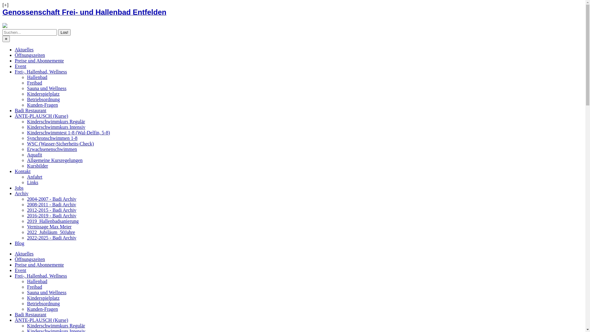 This screenshot has width=590, height=332. I want to click on Kunden-Fragen, so click(42, 105).